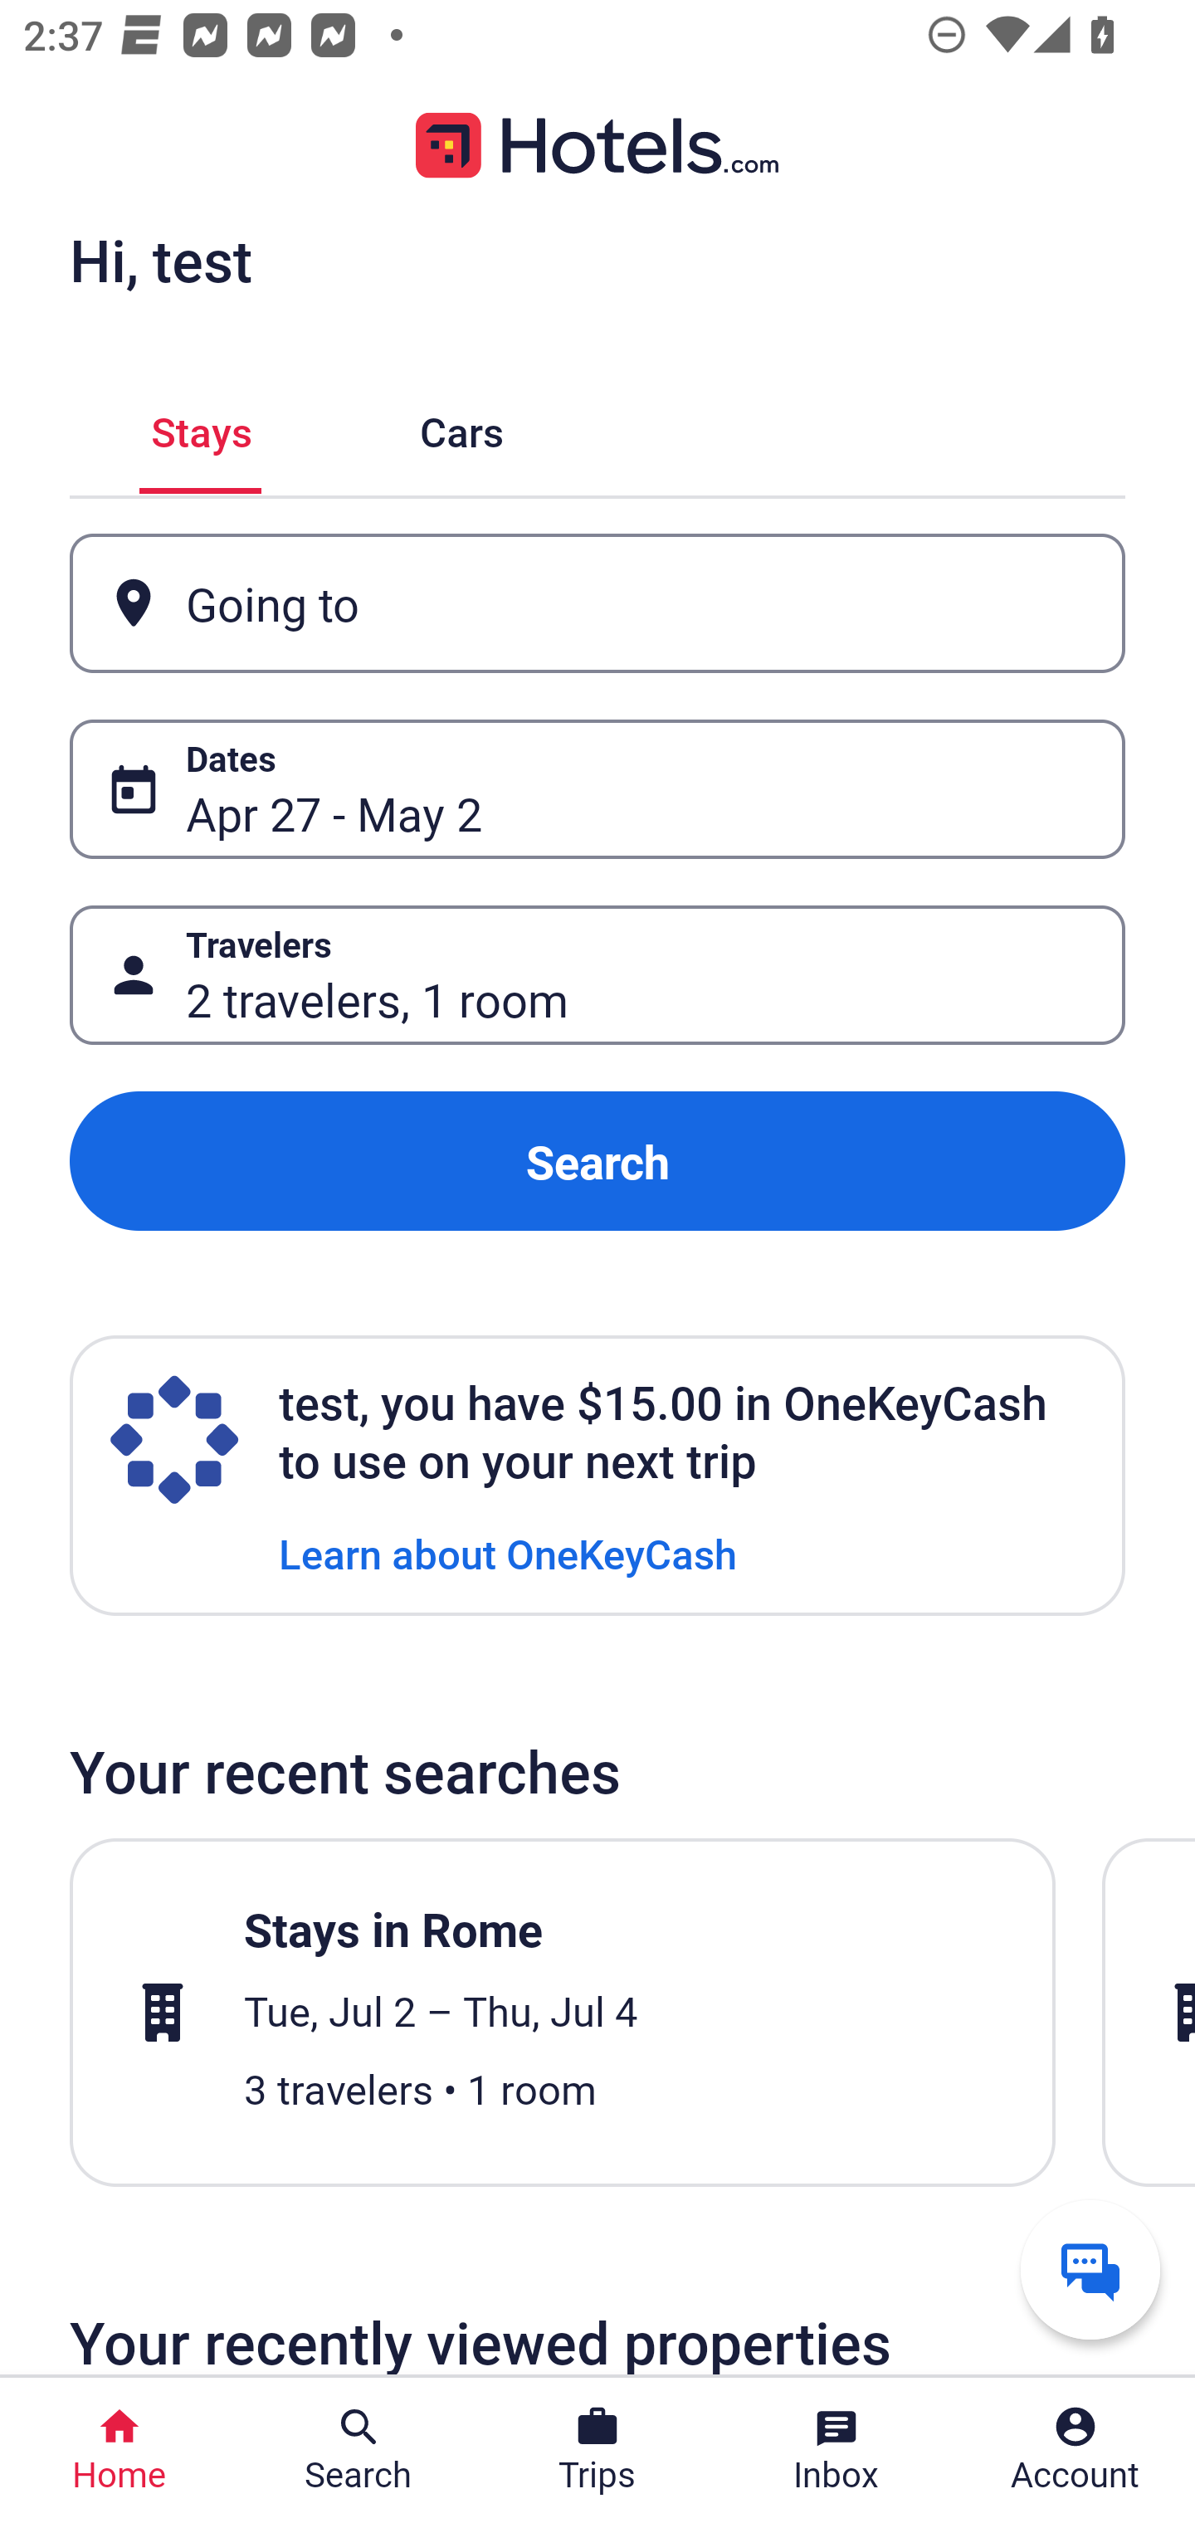 The height and width of the screenshot is (2523, 1195). I want to click on Search Search Button, so click(358, 2450).